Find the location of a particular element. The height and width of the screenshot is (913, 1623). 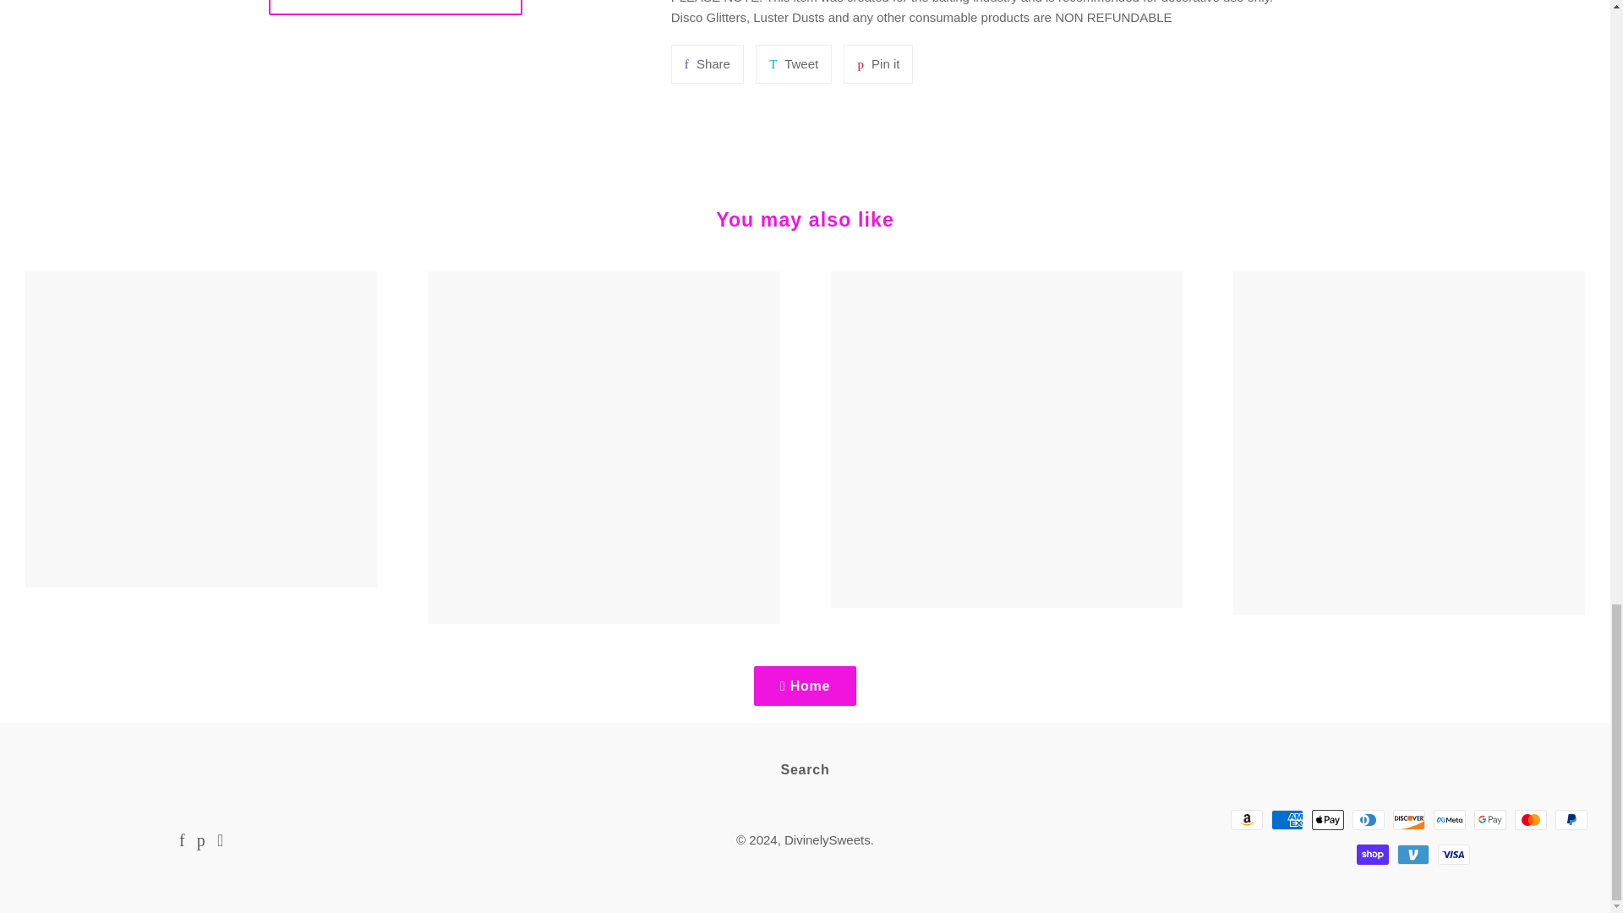

Google Pay is located at coordinates (1373, 854).